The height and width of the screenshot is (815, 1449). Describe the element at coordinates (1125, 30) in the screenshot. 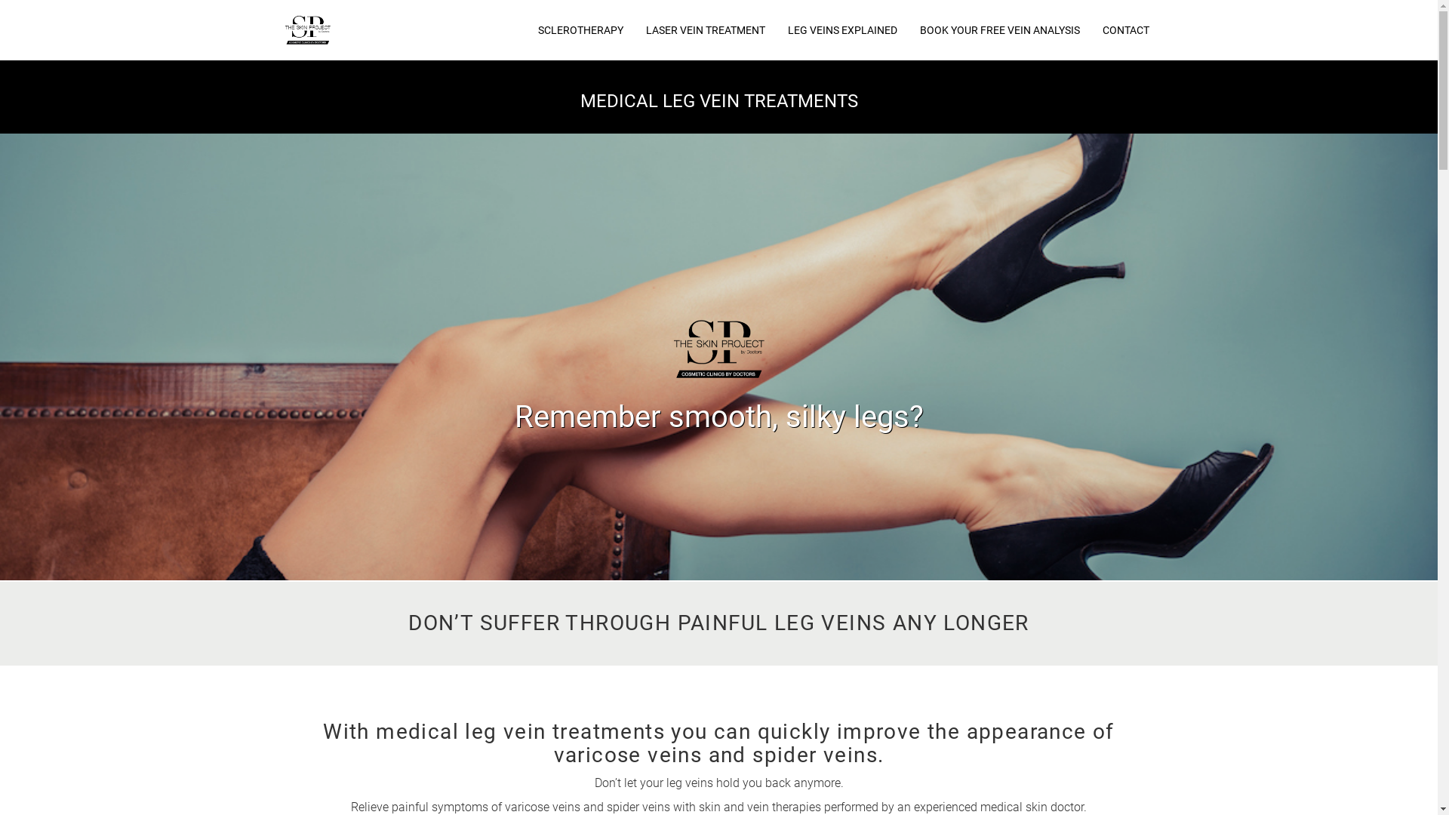

I see `CONTACT` at that location.